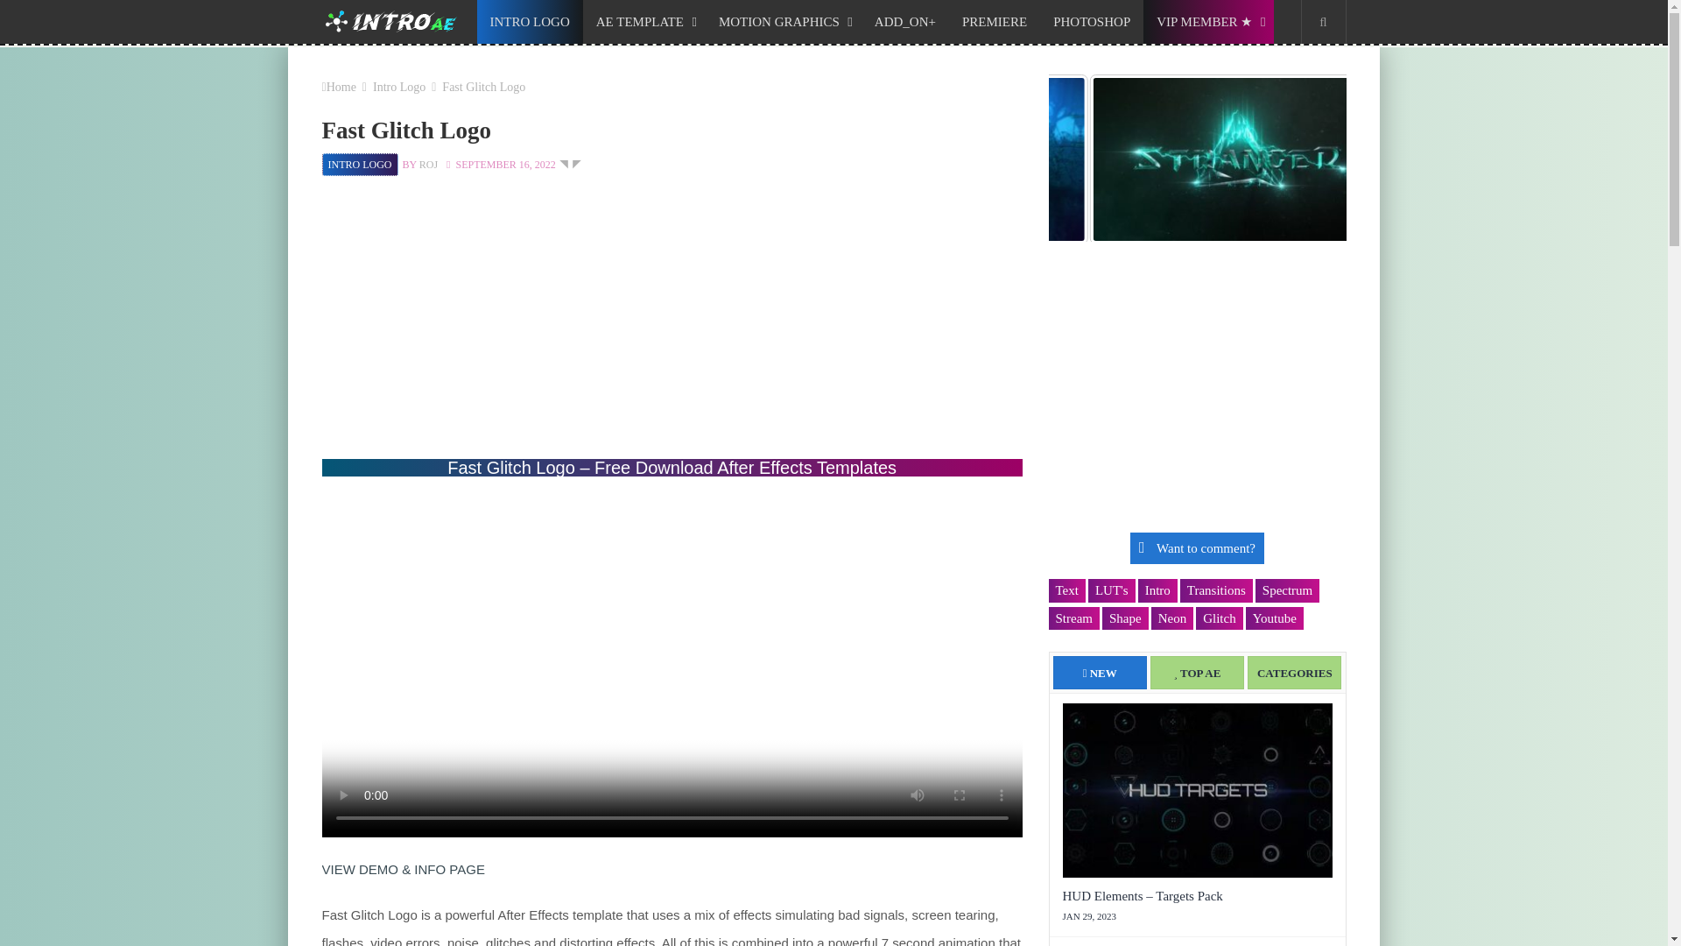 Image resolution: width=1681 pixels, height=946 pixels. I want to click on View all posts in Intro Logo, so click(359, 165).